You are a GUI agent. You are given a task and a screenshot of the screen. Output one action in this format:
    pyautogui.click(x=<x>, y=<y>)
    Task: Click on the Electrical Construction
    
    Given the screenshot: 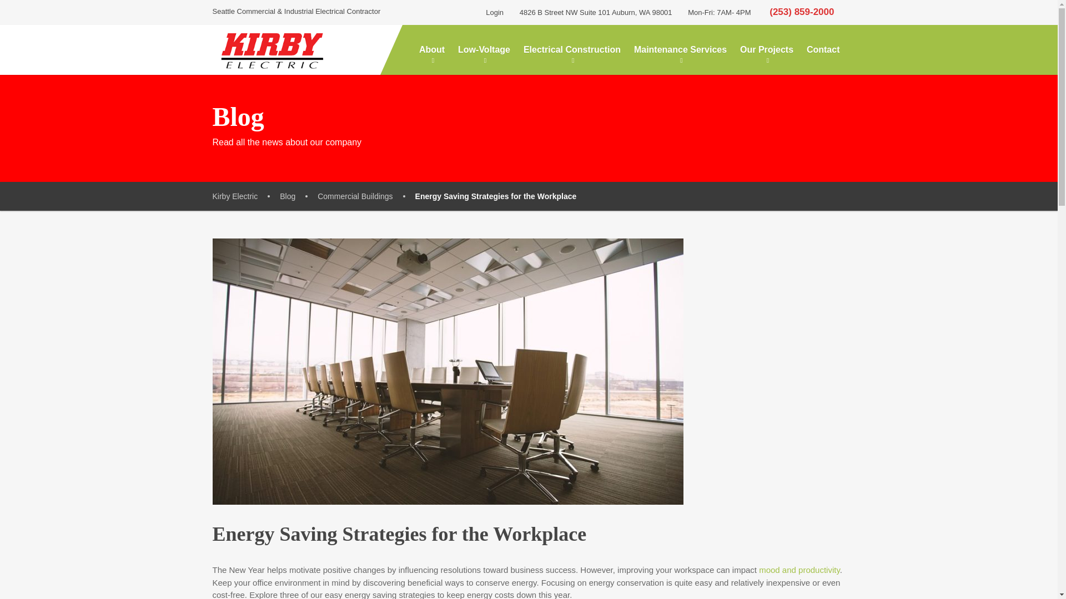 What is the action you would take?
    pyautogui.click(x=572, y=50)
    